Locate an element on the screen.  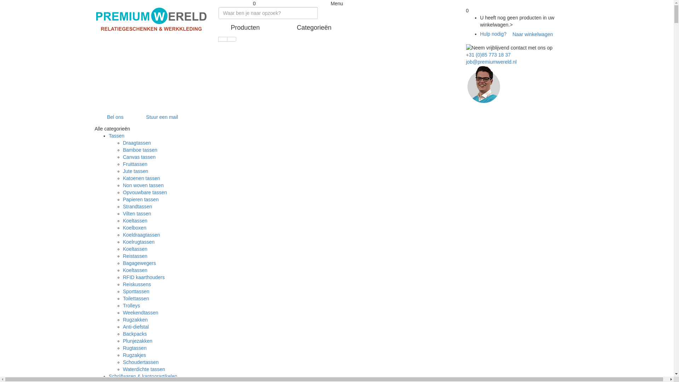
job@premiumwereld.nl is located at coordinates (492, 62).